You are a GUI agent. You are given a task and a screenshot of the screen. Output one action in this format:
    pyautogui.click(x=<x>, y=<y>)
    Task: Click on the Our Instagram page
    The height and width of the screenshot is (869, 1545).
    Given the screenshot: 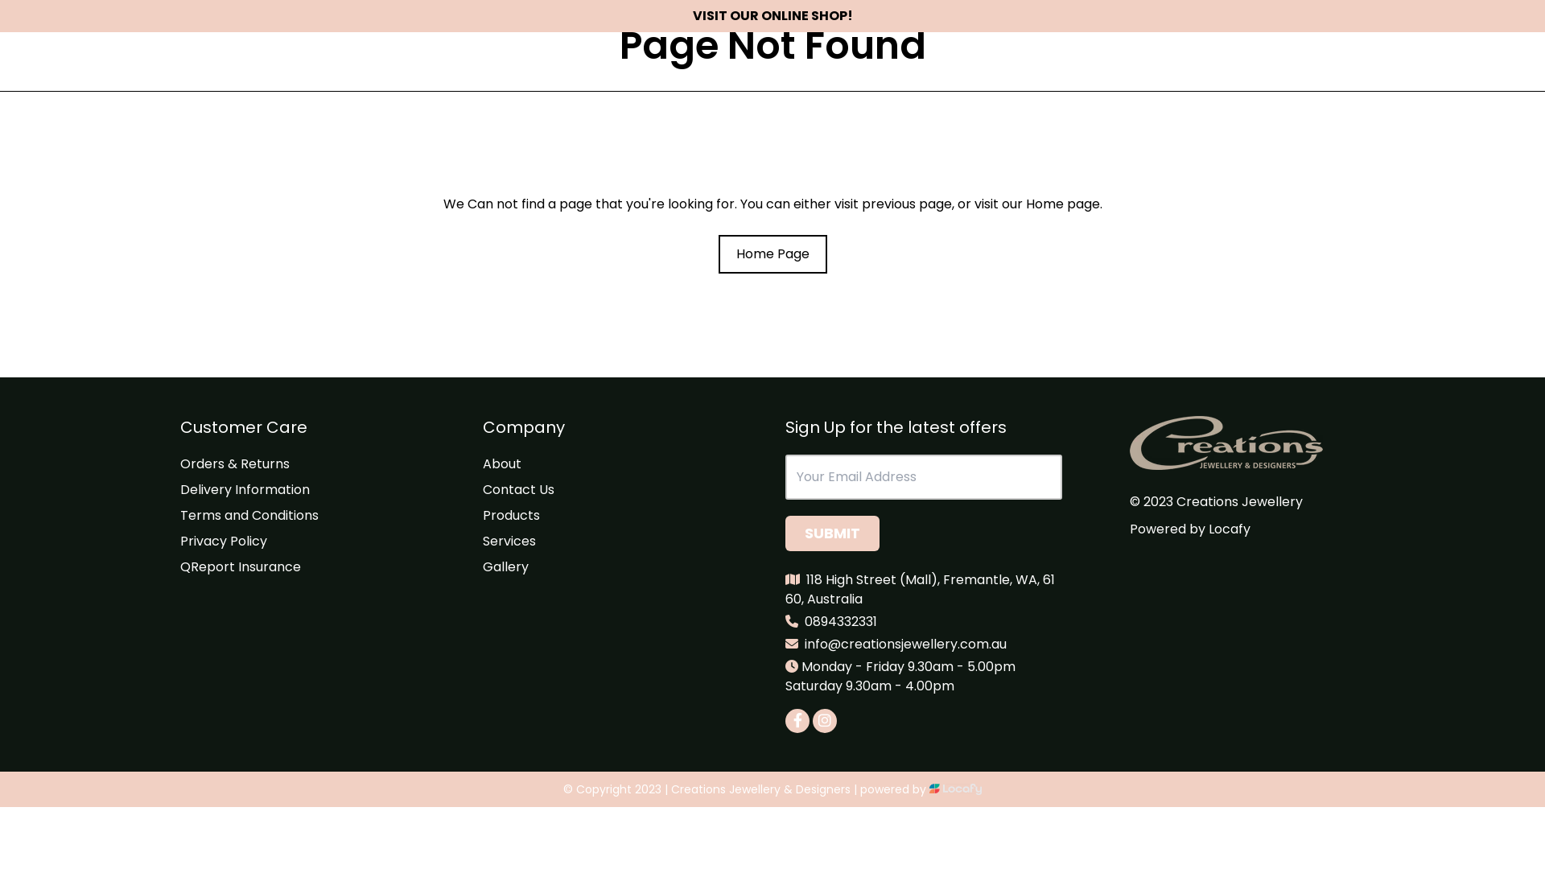 What is the action you would take?
    pyautogui.click(x=824, y=721)
    